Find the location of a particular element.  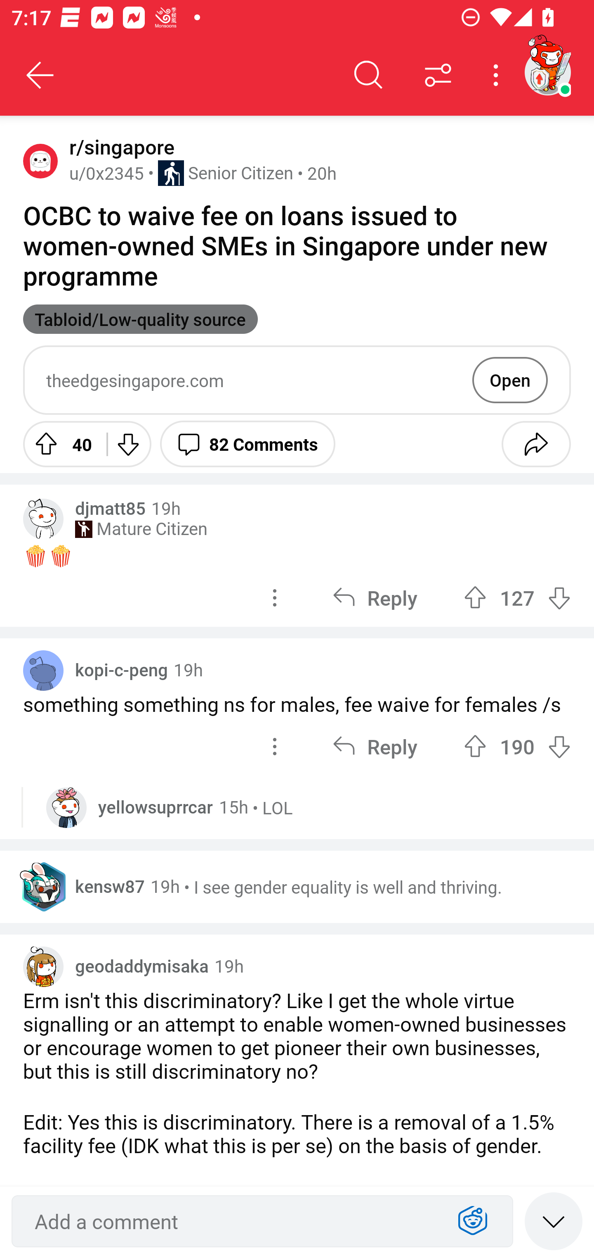

Sort comments is located at coordinates (438, 75).